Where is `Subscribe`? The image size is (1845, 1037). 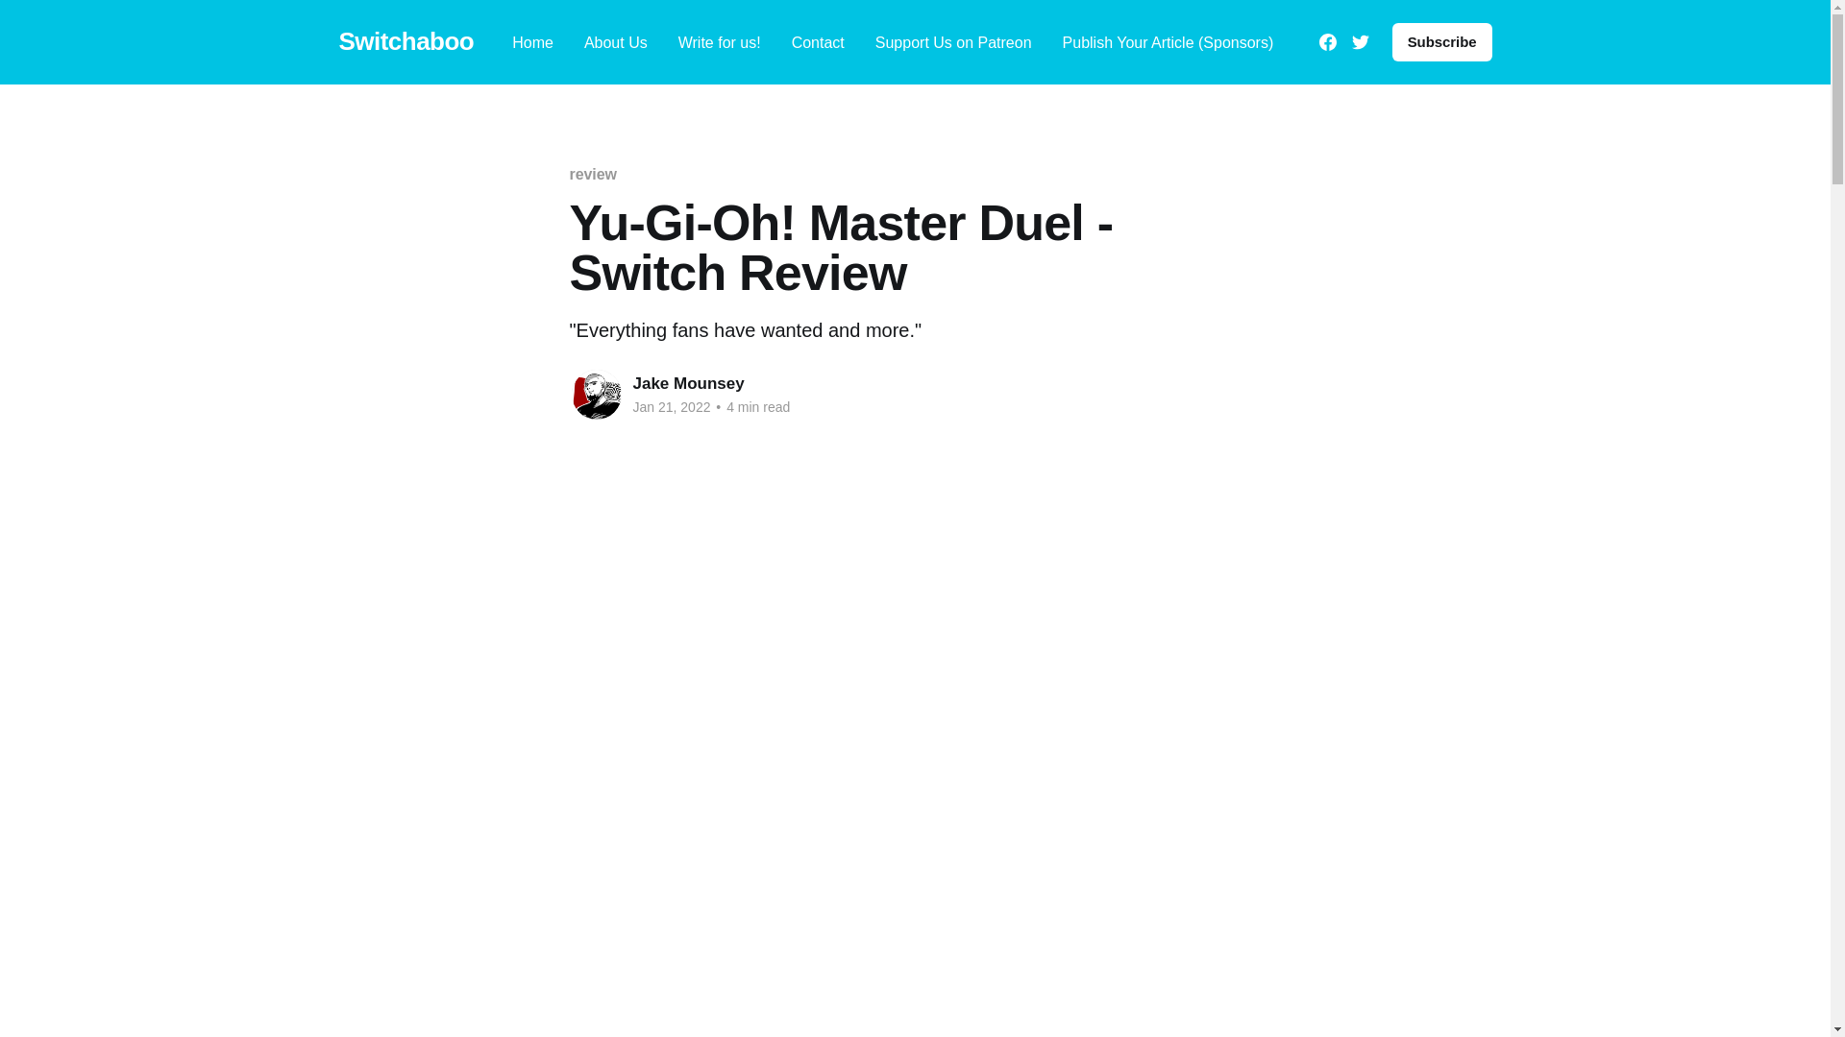
Subscribe is located at coordinates (1442, 41).